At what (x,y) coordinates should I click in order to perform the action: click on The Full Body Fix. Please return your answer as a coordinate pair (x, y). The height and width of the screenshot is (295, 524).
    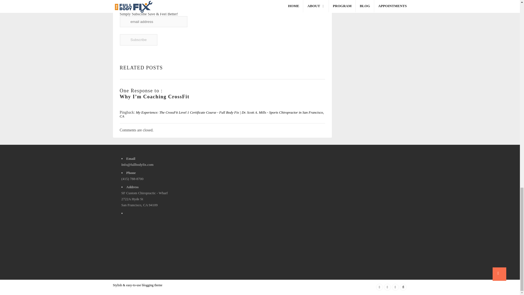
    Looking at the image, I should click on (263, 1).